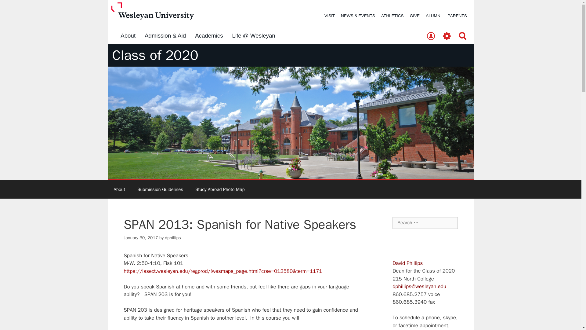 The height and width of the screenshot is (330, 586). I want to click on Academics, so click(209, 36).